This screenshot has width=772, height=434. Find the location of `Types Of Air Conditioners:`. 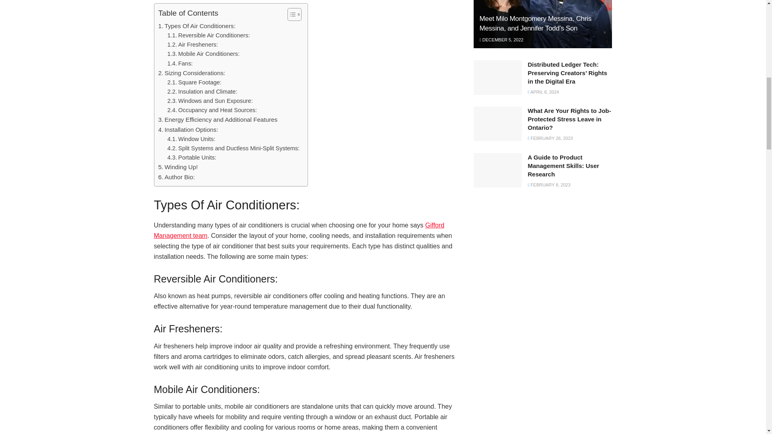

Types Of Air Conditioners: is located at coordinates (197, 26).